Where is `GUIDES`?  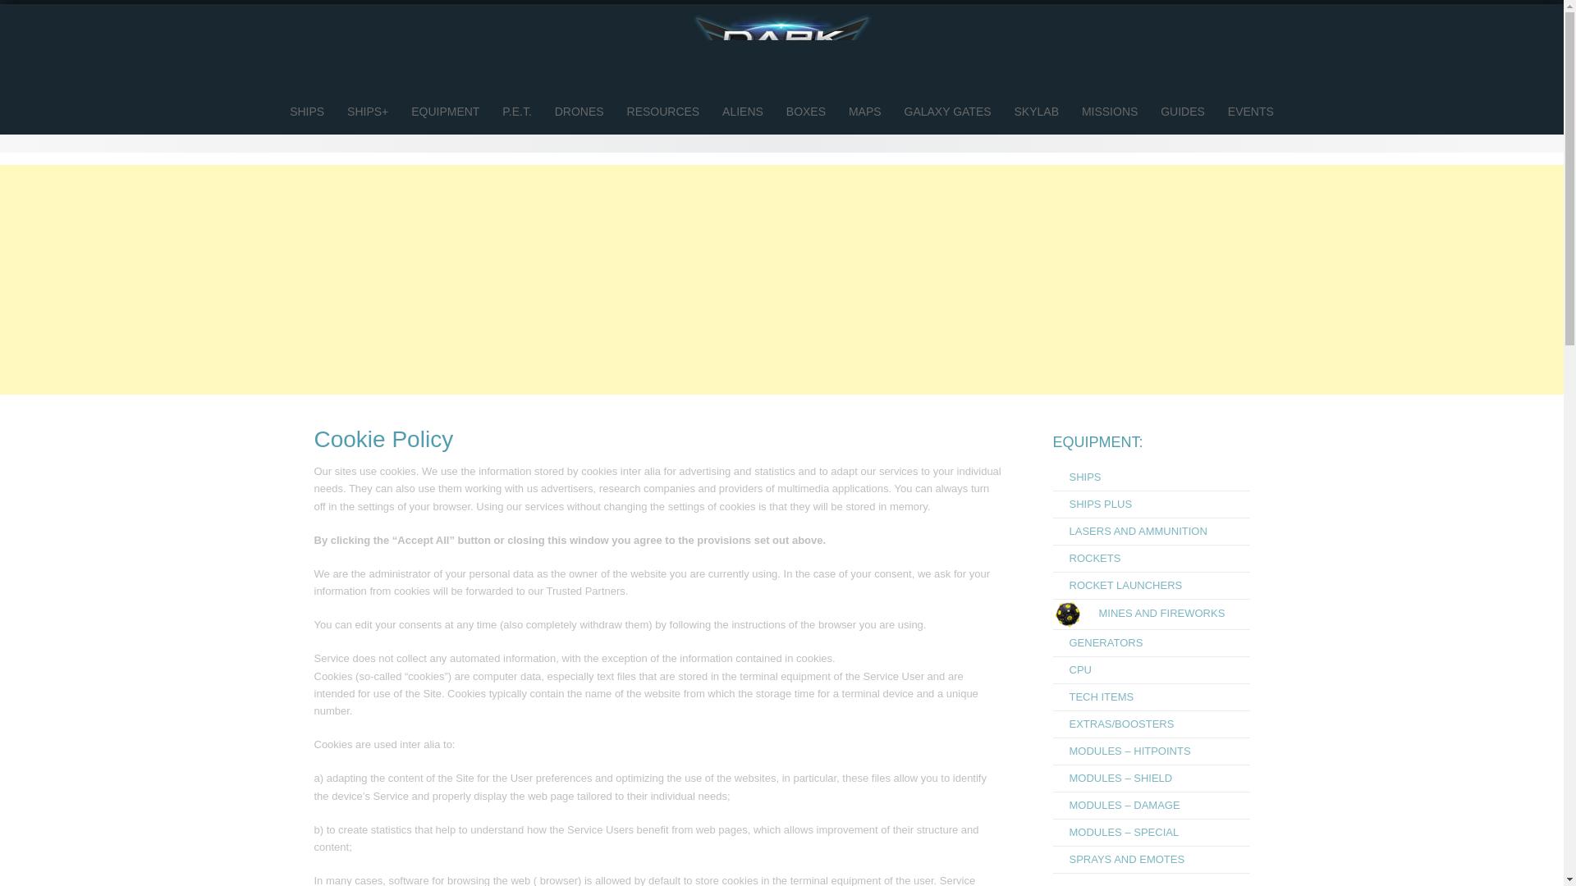 GUIDES is located at coordinates (1182, 112).